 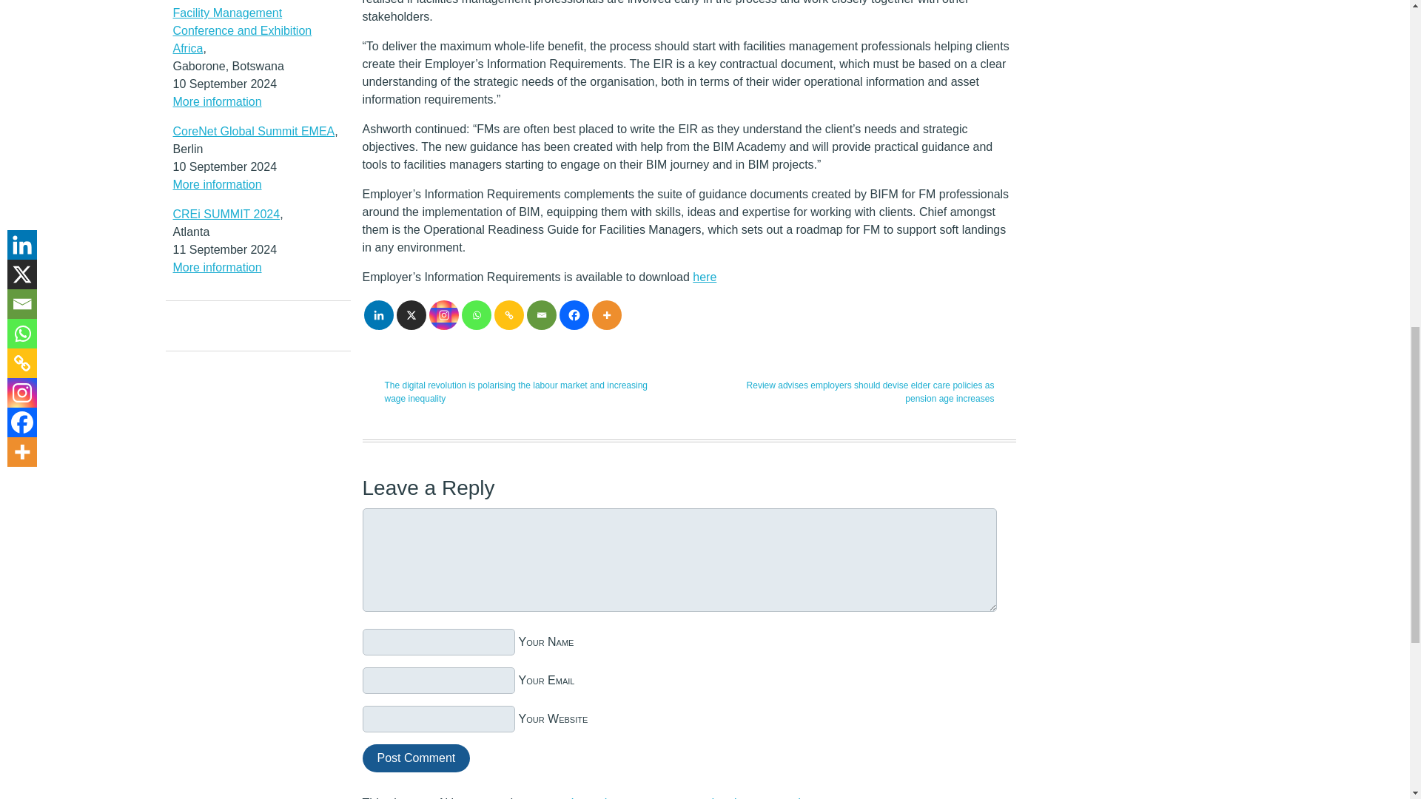 What do you see at coordinates (416, 758) in the screenshot?
I see `Post Comment` at bounding box center [416, 758].